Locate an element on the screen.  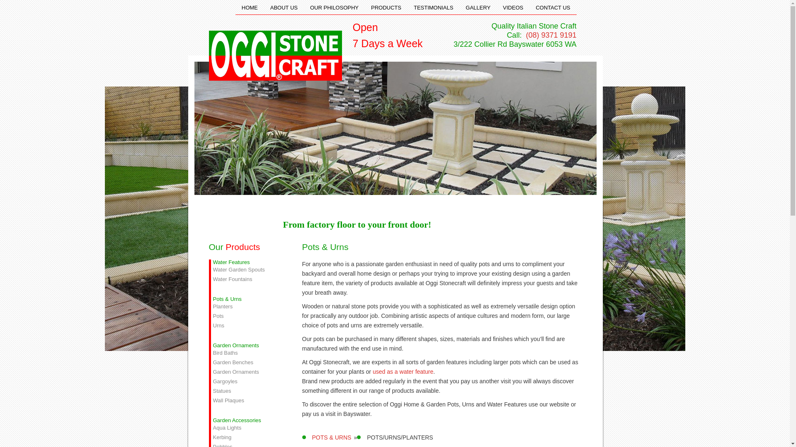
Planters is located at coordinates (248, 306).